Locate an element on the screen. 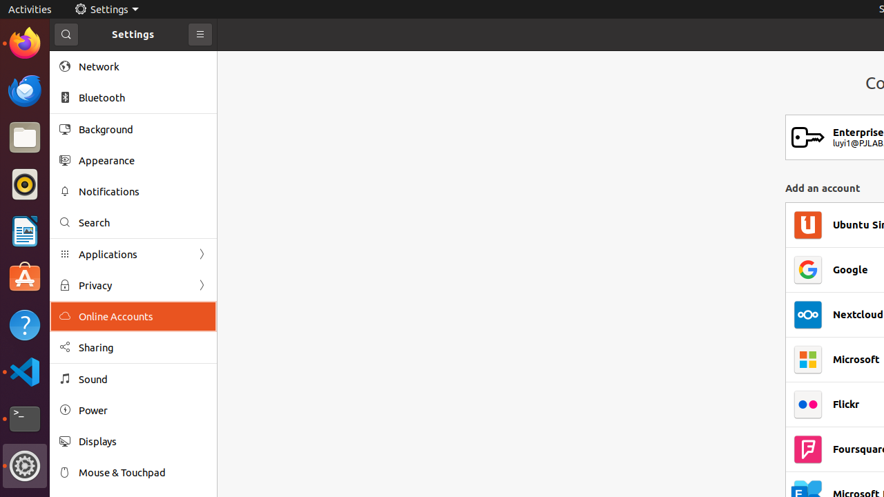  Settings is located at coordinates (106, 10).